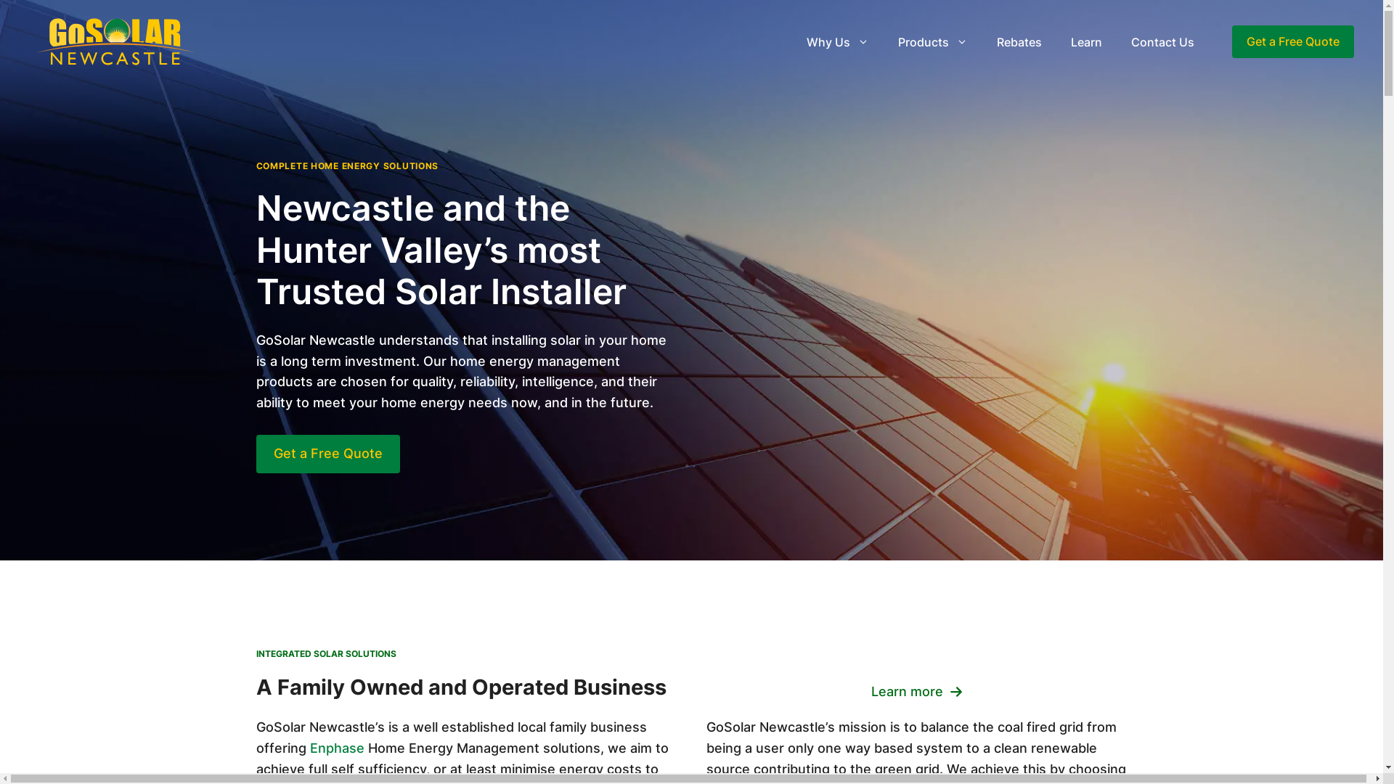 This screenshot has width=1394, height=784. What do you see at coordinates (1086, 42) in the screenshot?
I see `Learn` at bounding box center [1086, 42].